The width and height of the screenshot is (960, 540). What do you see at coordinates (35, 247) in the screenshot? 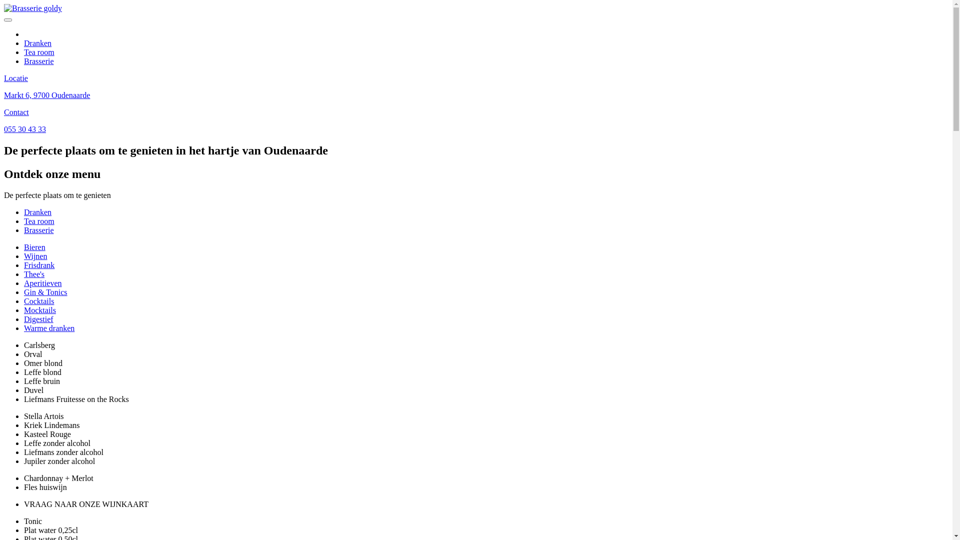
I see `Bieren` at bounding box center [35, 247].